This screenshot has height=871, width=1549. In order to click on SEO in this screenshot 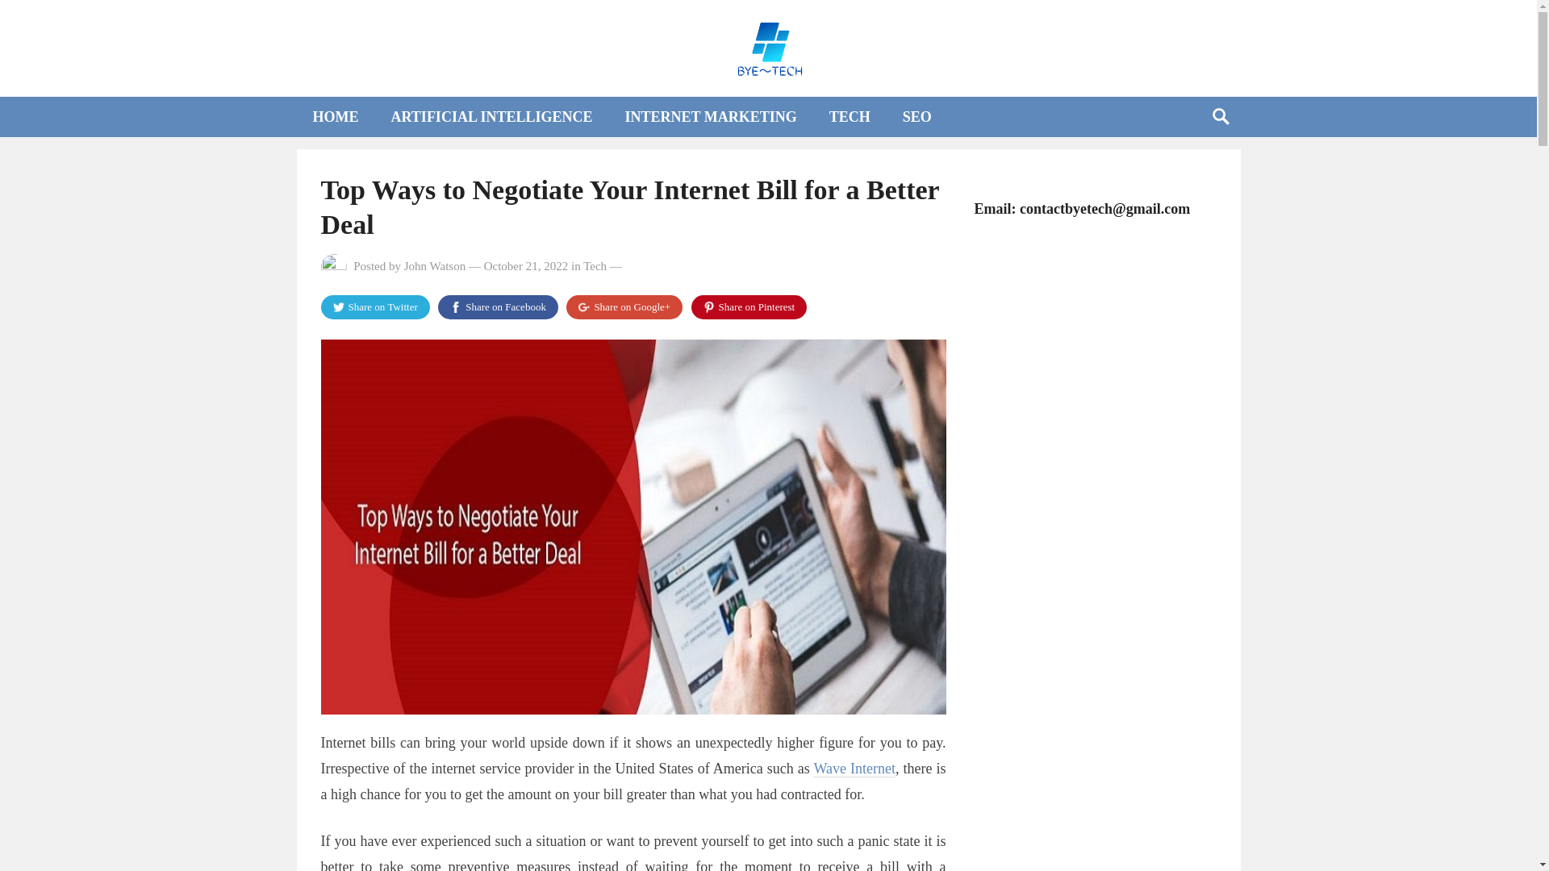, I will do `click(916, 116)`.